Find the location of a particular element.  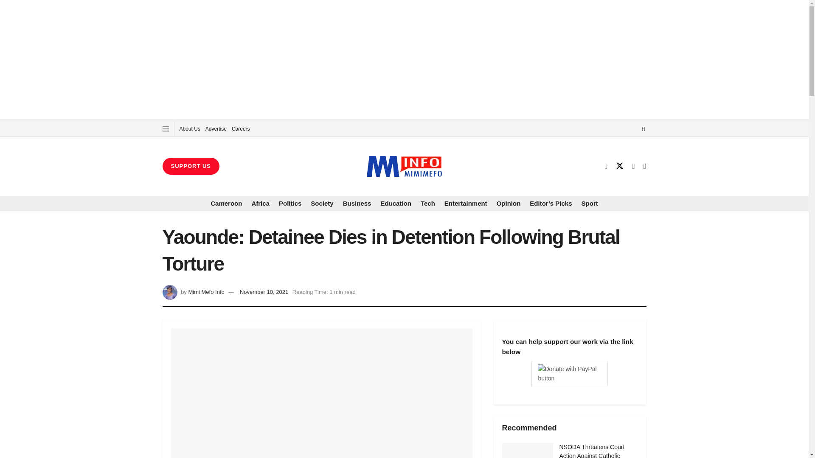

Society is located at coordinates (322, 204).